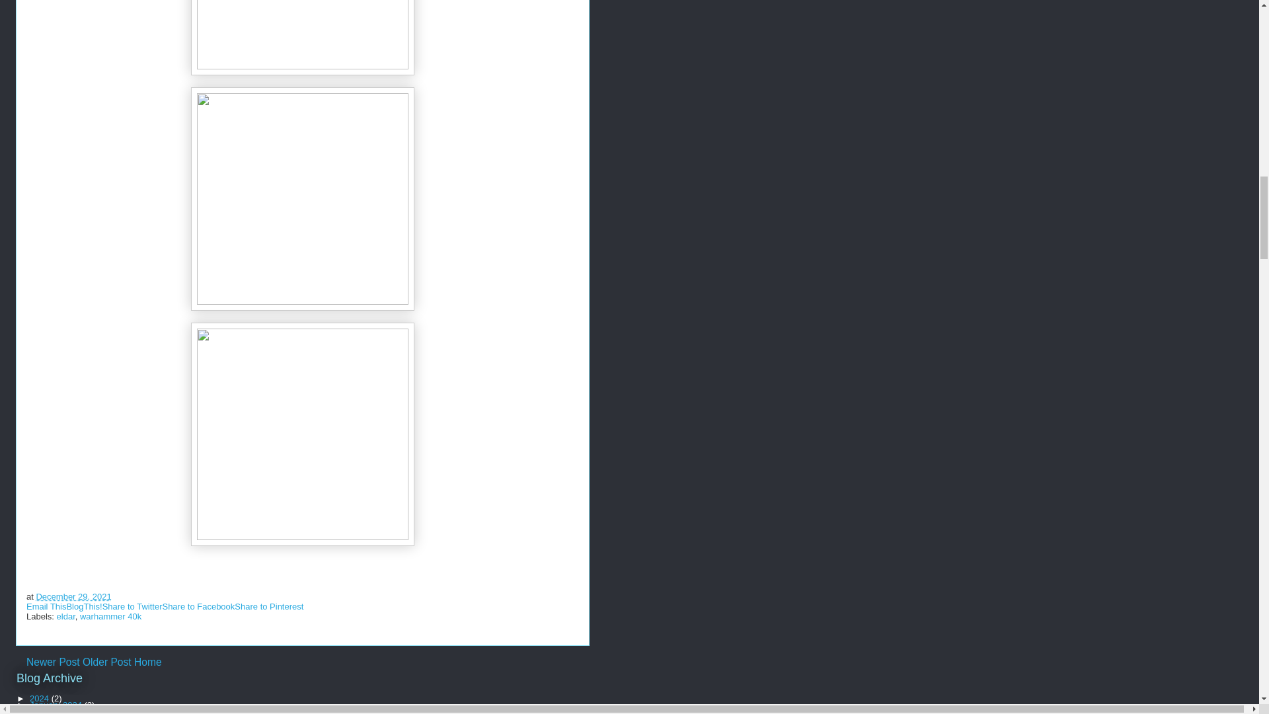 This screenshot has width=1269, height=714. I want to click on Share to Pinterest, so click(268, 606).